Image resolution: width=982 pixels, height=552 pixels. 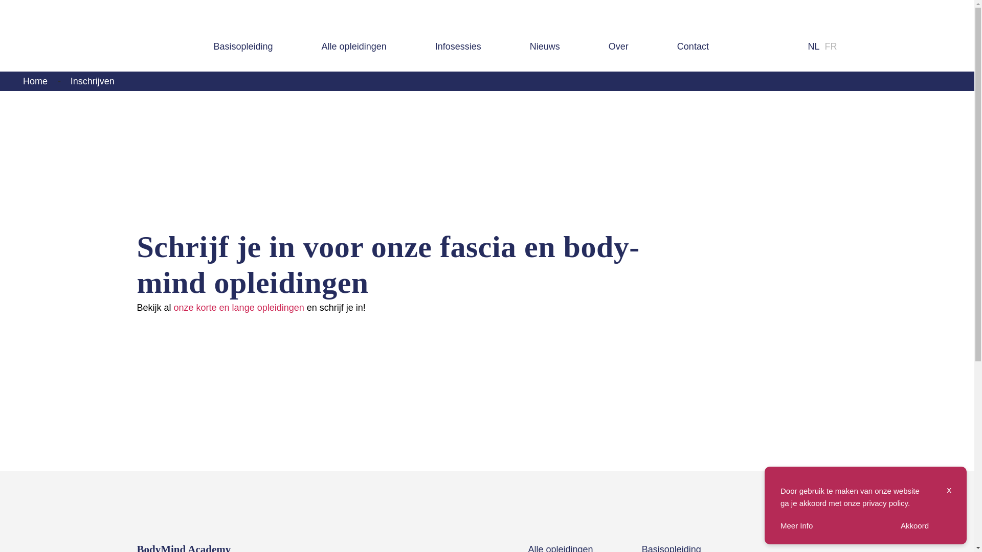 What do you see at coordinates (354, 47) in the screenshot?
I see `Alle opleidingen` at bounding box center [354, 47].